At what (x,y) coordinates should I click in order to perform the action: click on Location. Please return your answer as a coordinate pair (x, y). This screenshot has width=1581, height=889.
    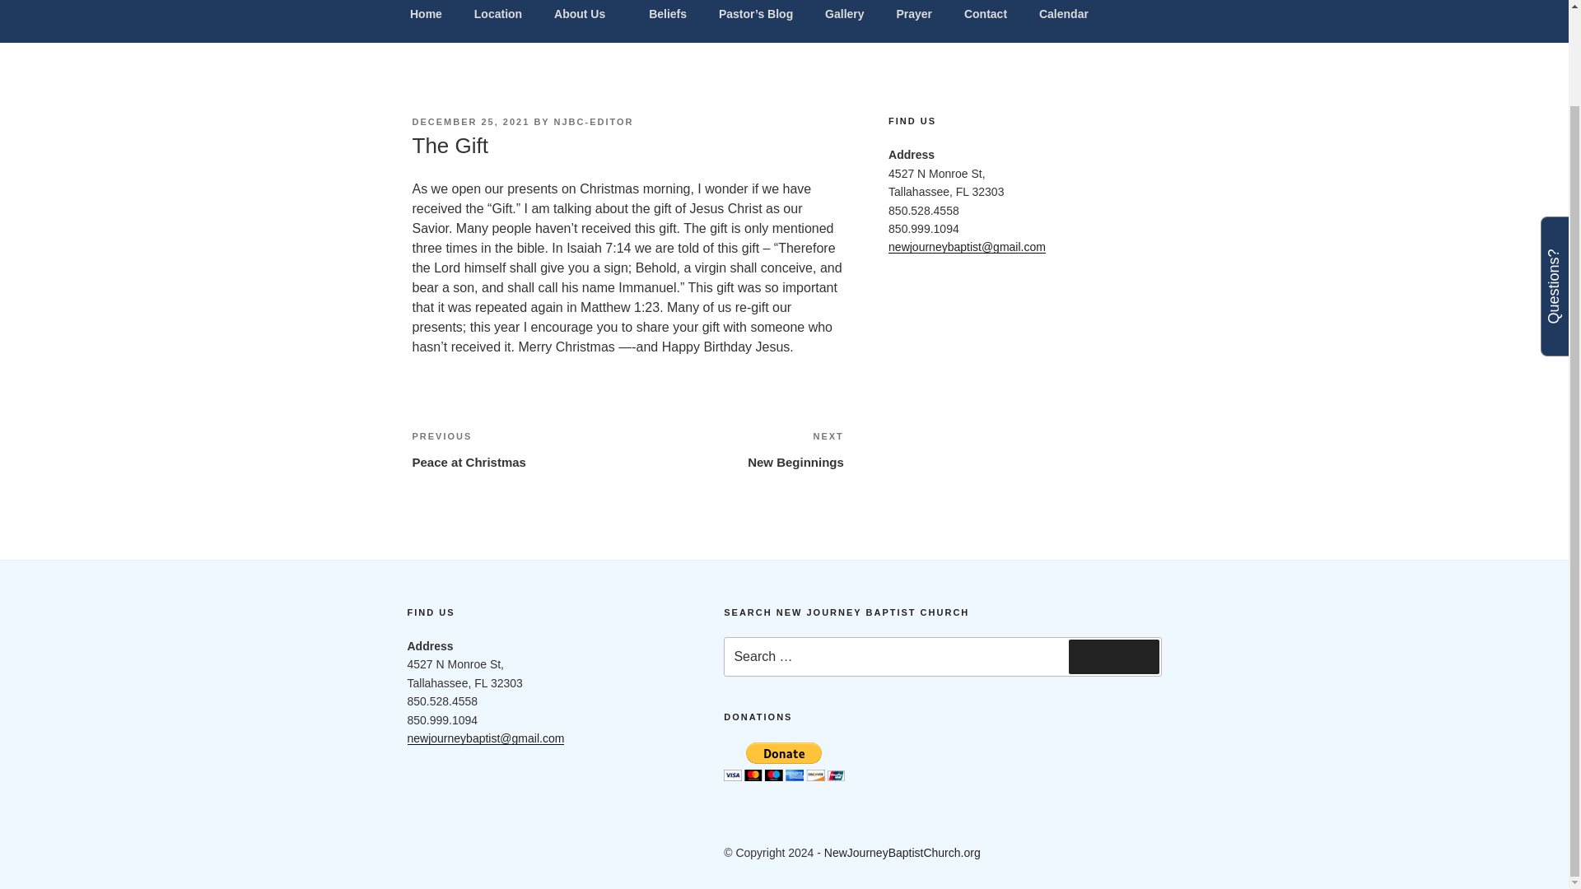
    Looking at the image, I should click on (497, 17).